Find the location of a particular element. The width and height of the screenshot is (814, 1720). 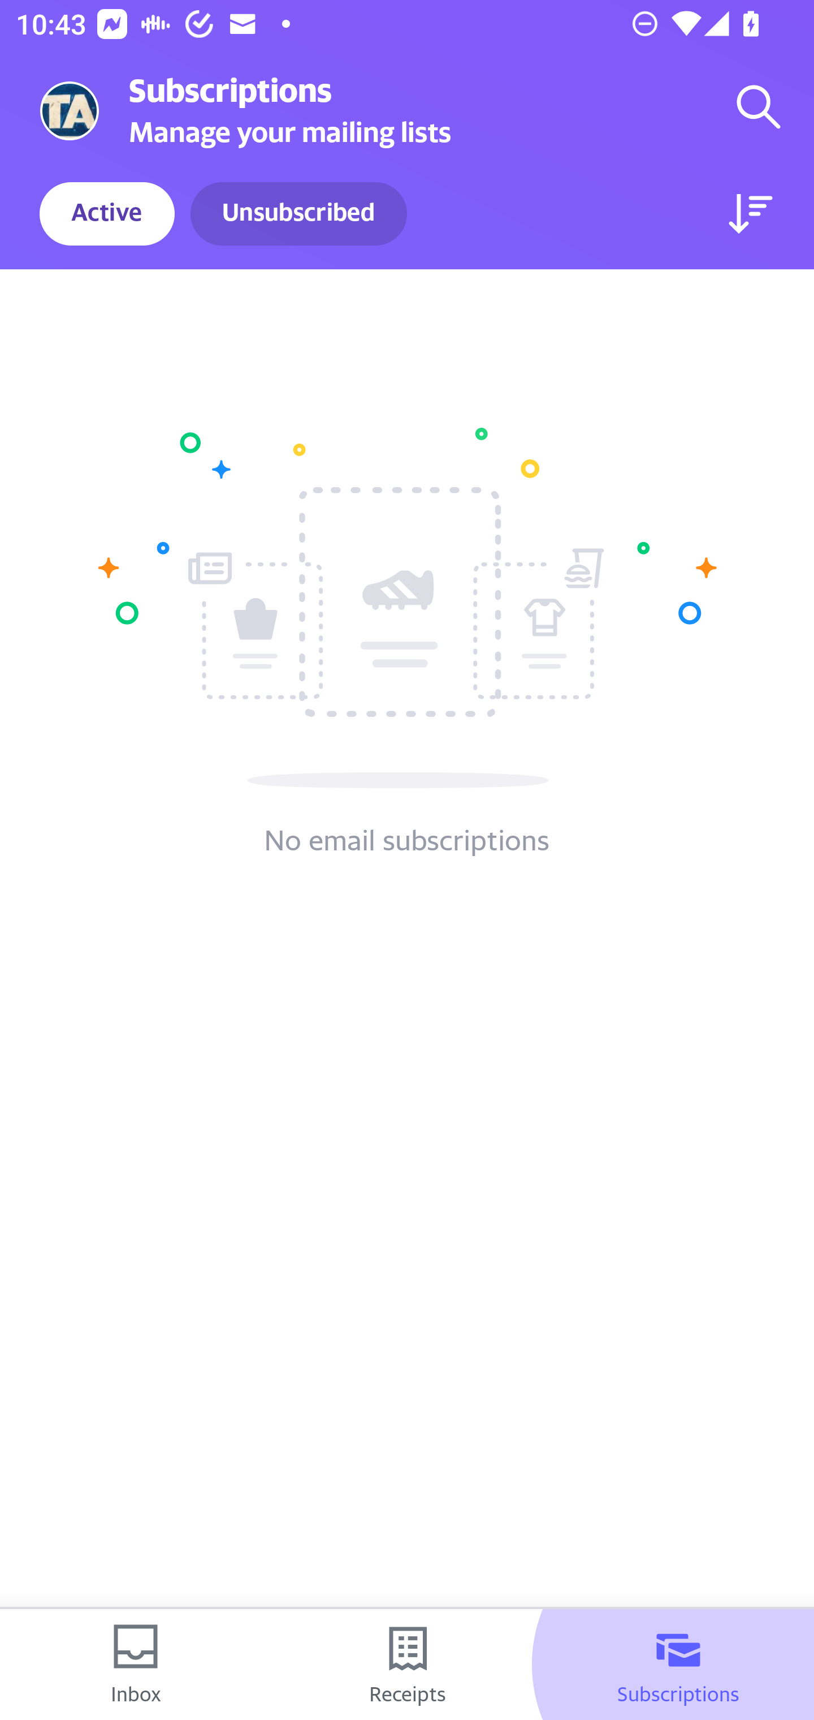

Receipts is located at coordinates (407, 1665).